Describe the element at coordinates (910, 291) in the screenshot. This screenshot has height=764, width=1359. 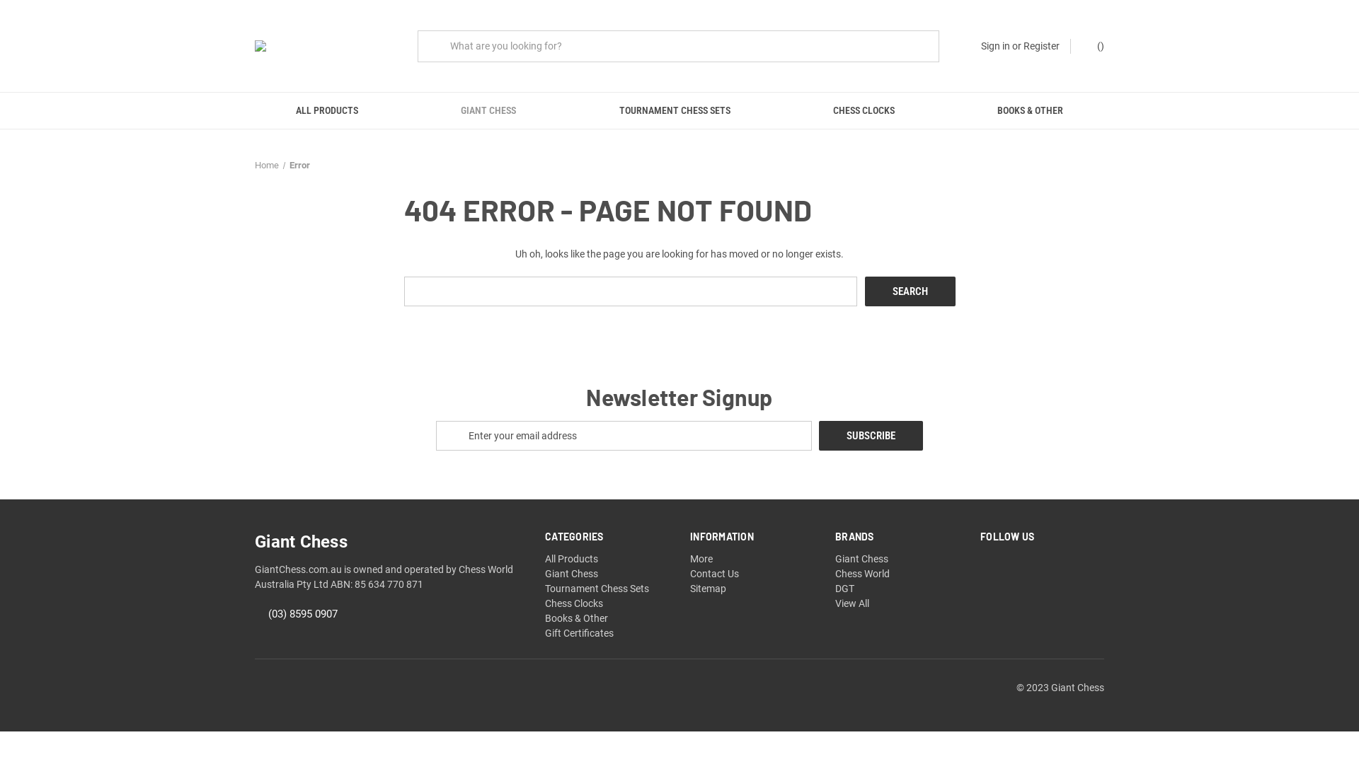
I see `Search` at that location.